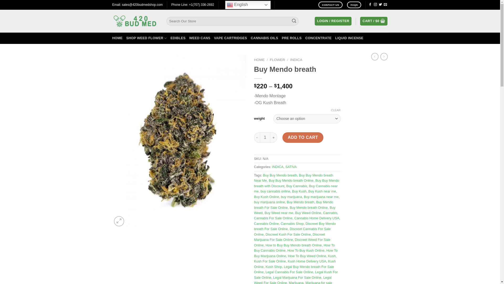 This screenshot has height=284, width=504. I want to click on How to Buy Buy Mendo breath Online, so click(294, 245).